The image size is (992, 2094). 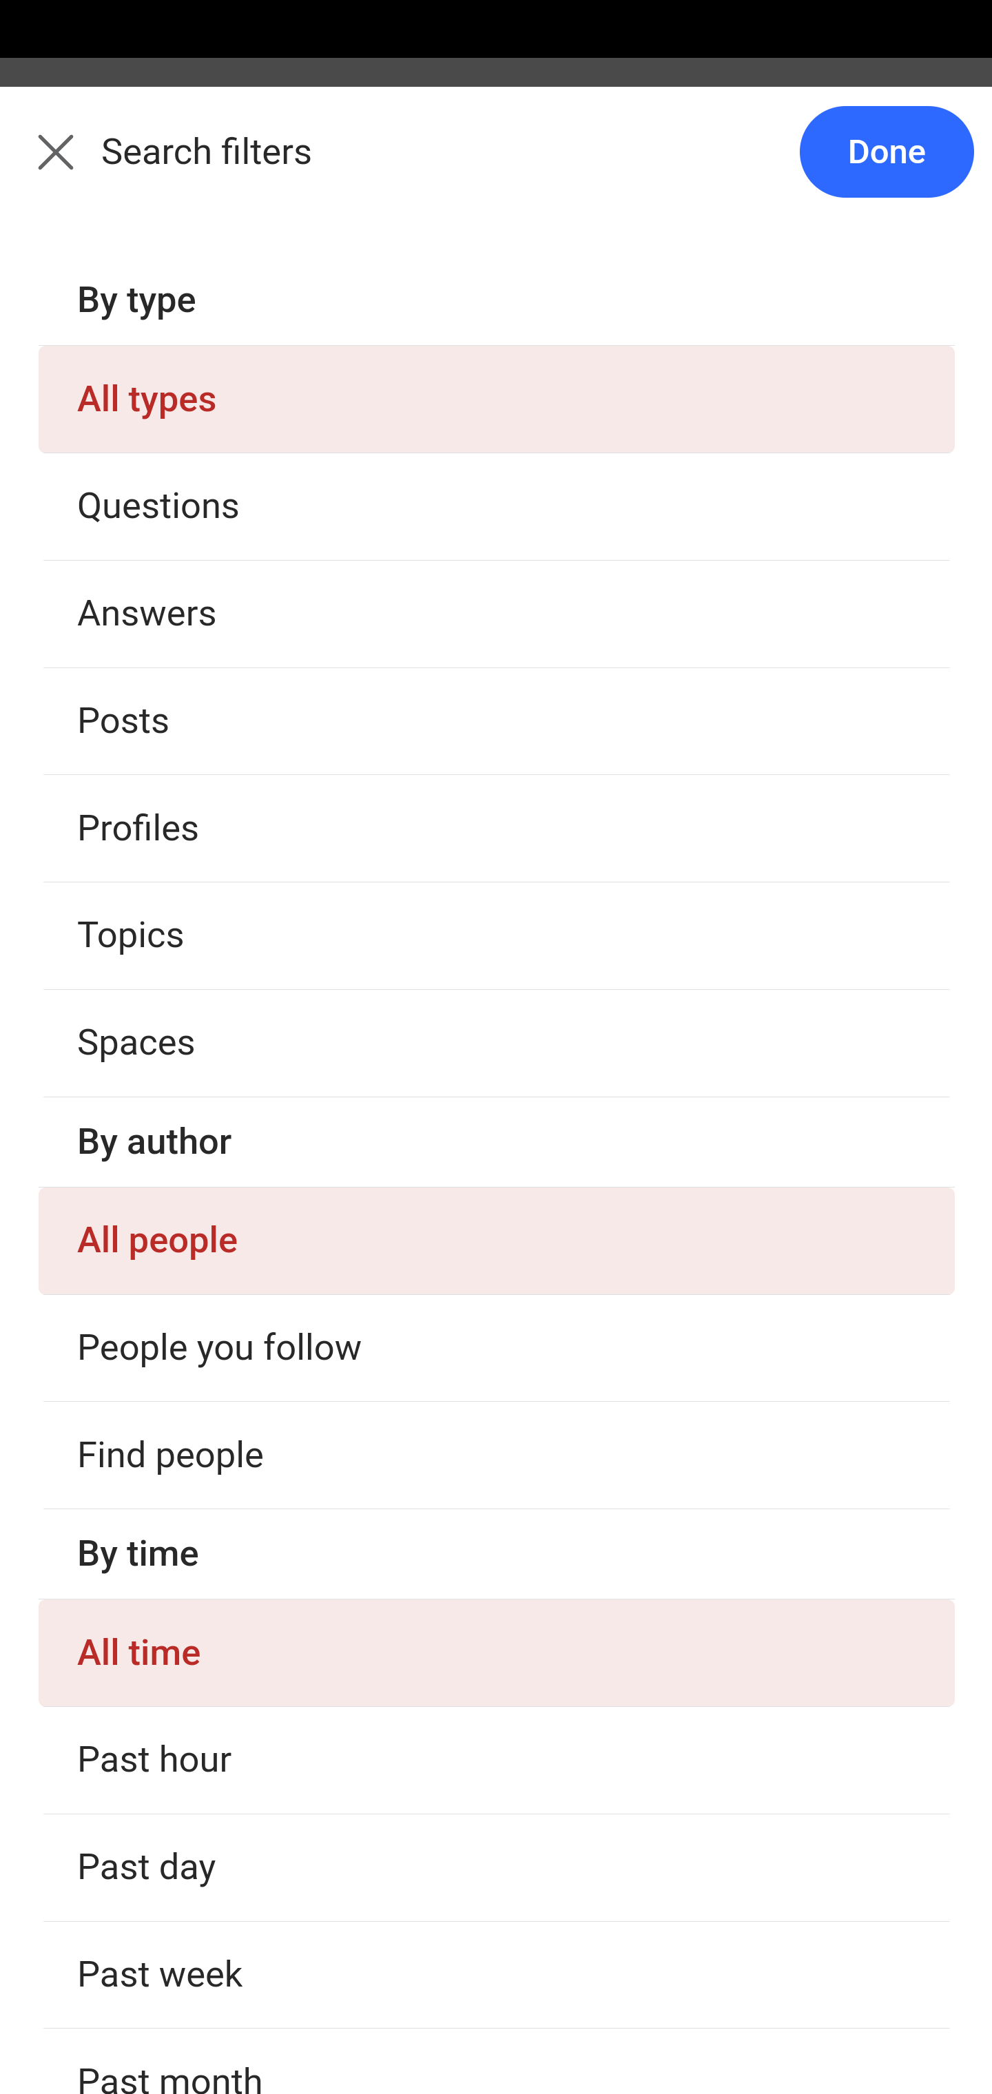 I want to click on Back Search, so click(x=496, y=167).